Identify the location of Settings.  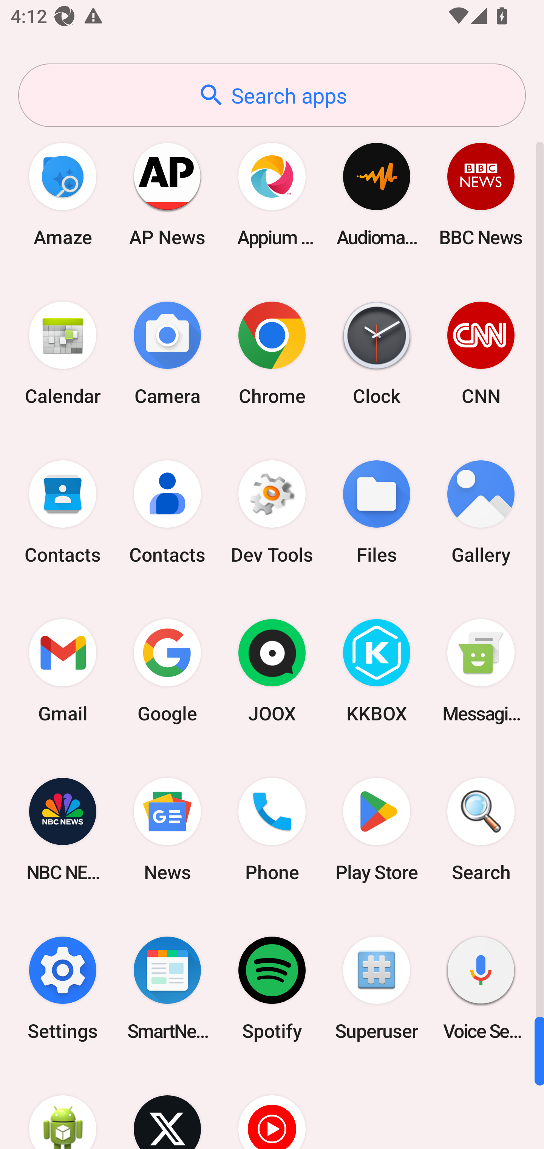
(63, 988).